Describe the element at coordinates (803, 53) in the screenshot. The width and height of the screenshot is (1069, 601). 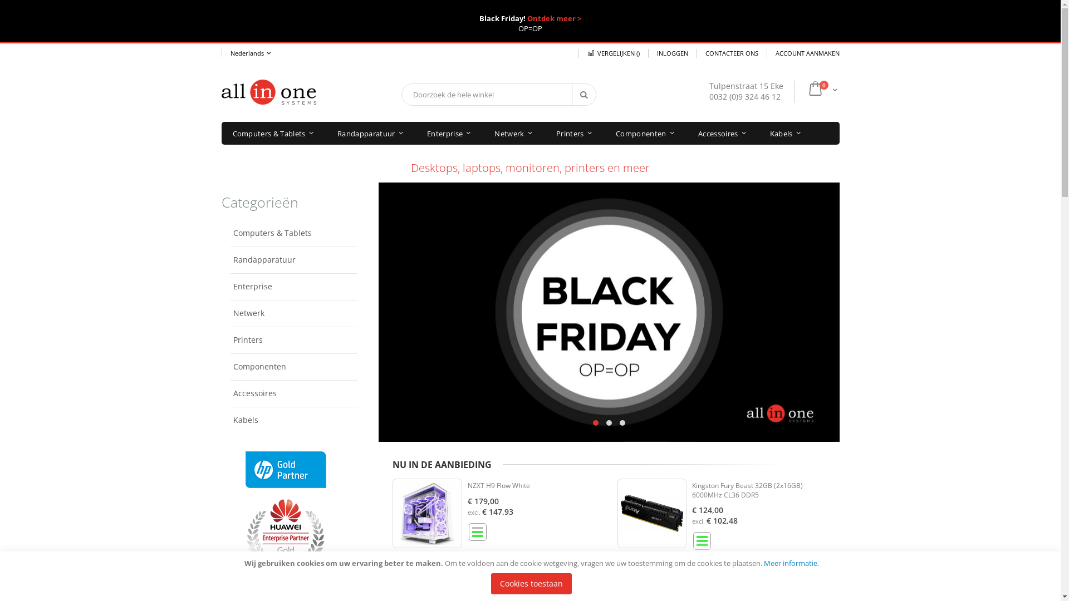
I see `ACCOUNT AANMAKEN` at that location.